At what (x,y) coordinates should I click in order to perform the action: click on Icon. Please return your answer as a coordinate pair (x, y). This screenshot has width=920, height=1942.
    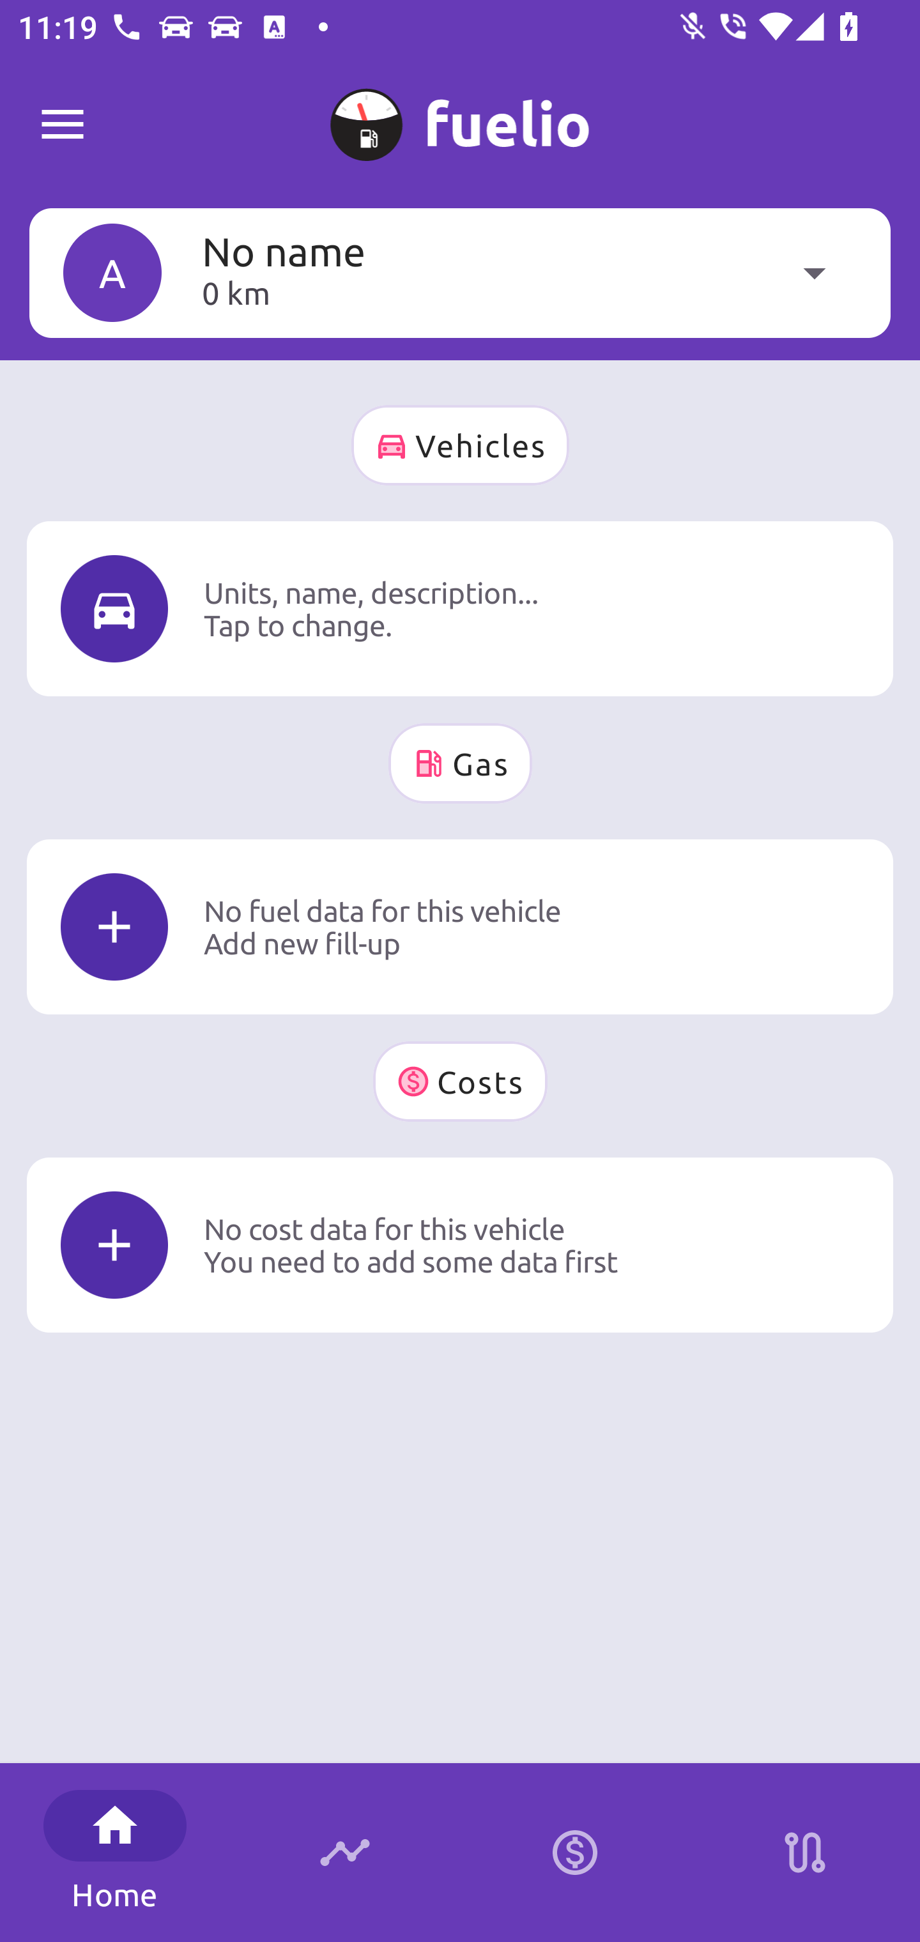
    Looking at the image, I should click on (114, 608).